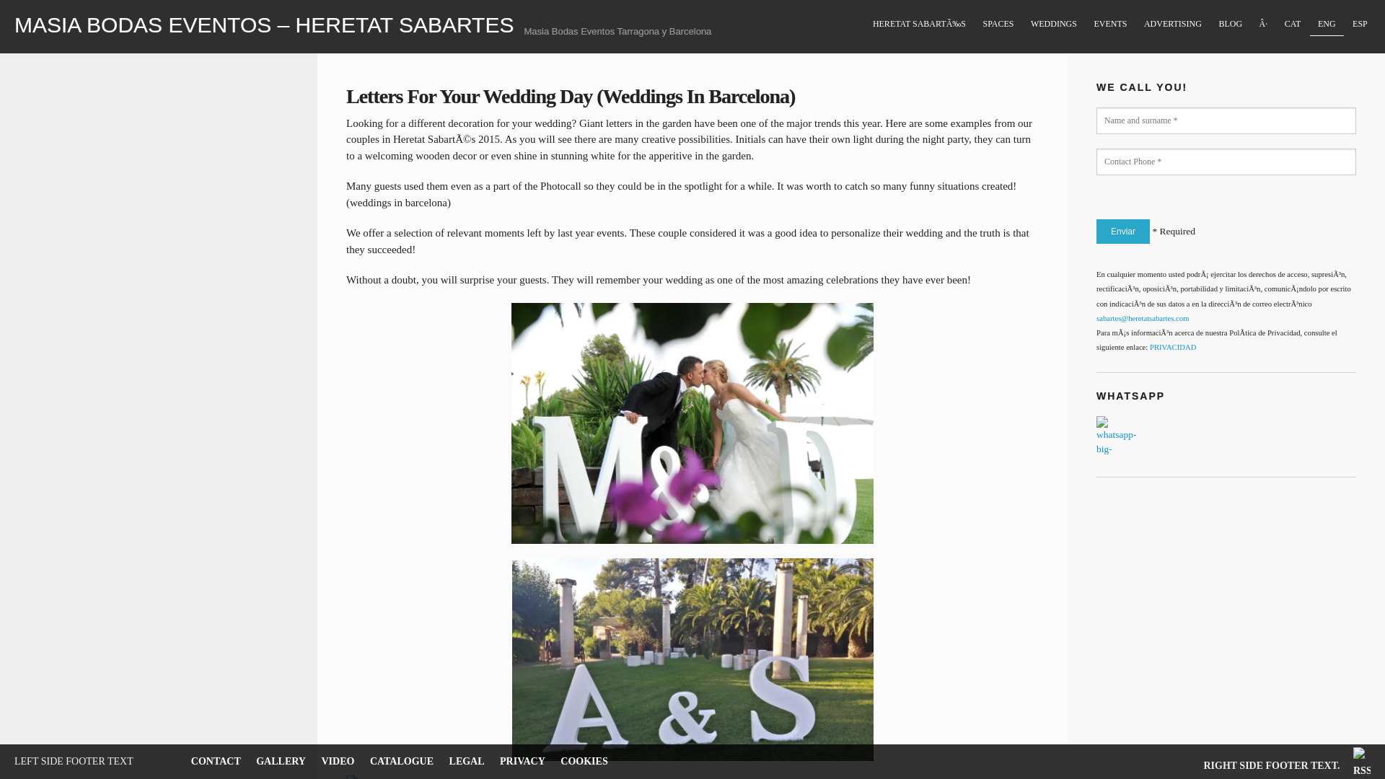  What do you see at coordinates (1231, 24) in the screenshot?
I see `BLOG` at bounding box center [1231, 24].